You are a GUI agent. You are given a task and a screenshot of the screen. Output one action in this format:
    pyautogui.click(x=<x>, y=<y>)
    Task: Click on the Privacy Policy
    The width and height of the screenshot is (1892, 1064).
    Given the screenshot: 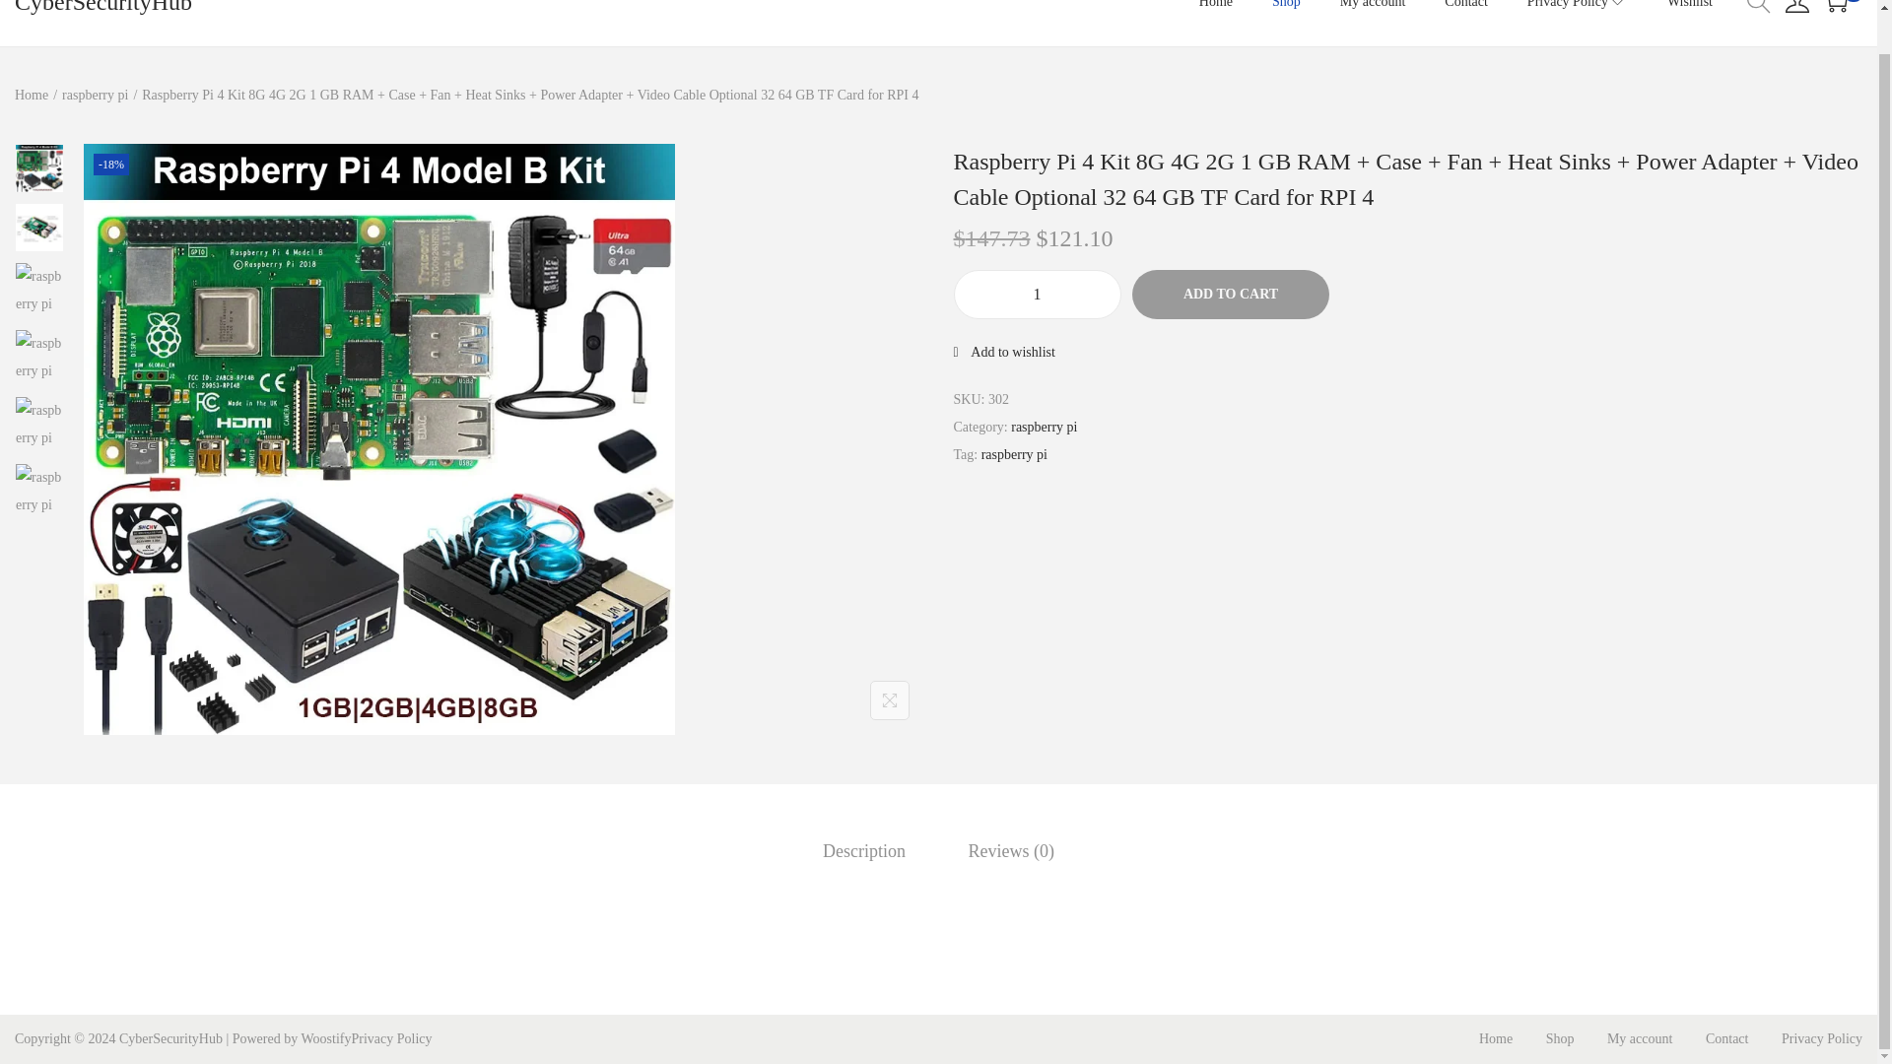 What is the action you would take?
    pyautogui.click(x=1577, y=24)
    